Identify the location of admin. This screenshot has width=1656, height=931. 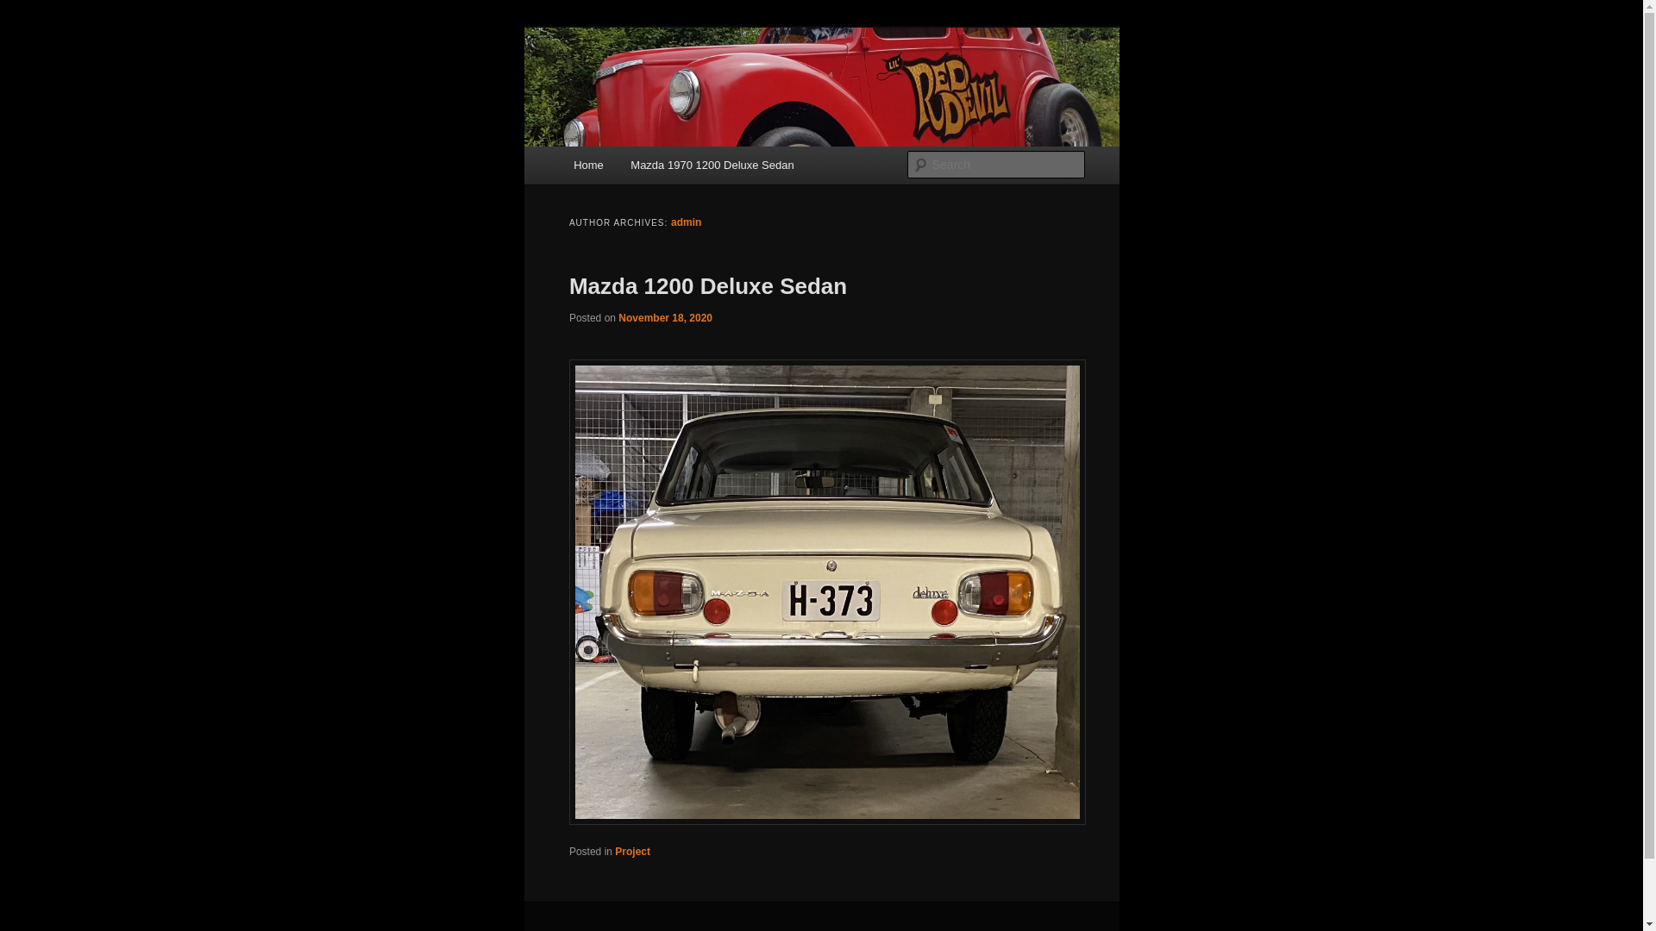
(687, 222).